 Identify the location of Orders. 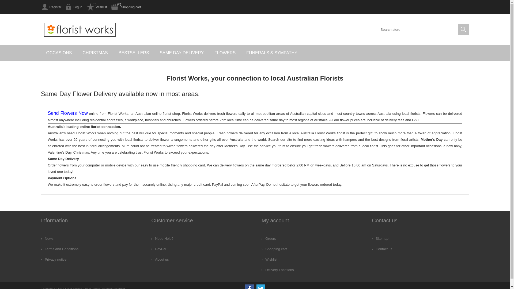
(269, 238).